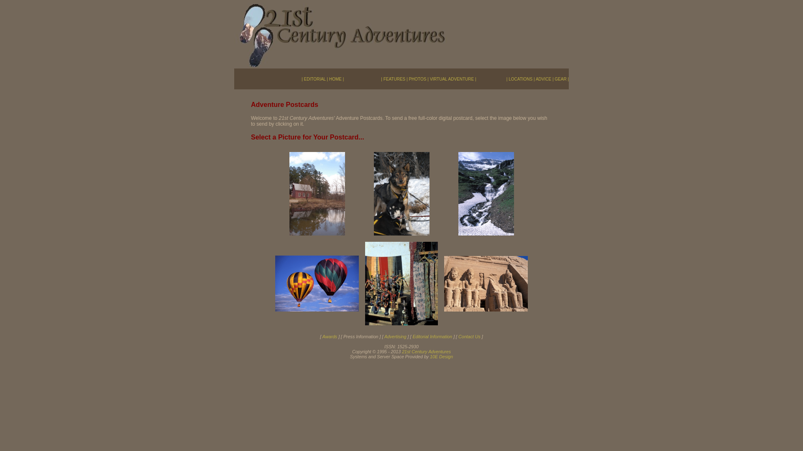 The width and height of the screenshot is (803, 451). What do you see at coordinates (417, 79) in the screenshot?
I see `PHOTOS` at bounding box center [417, 79].